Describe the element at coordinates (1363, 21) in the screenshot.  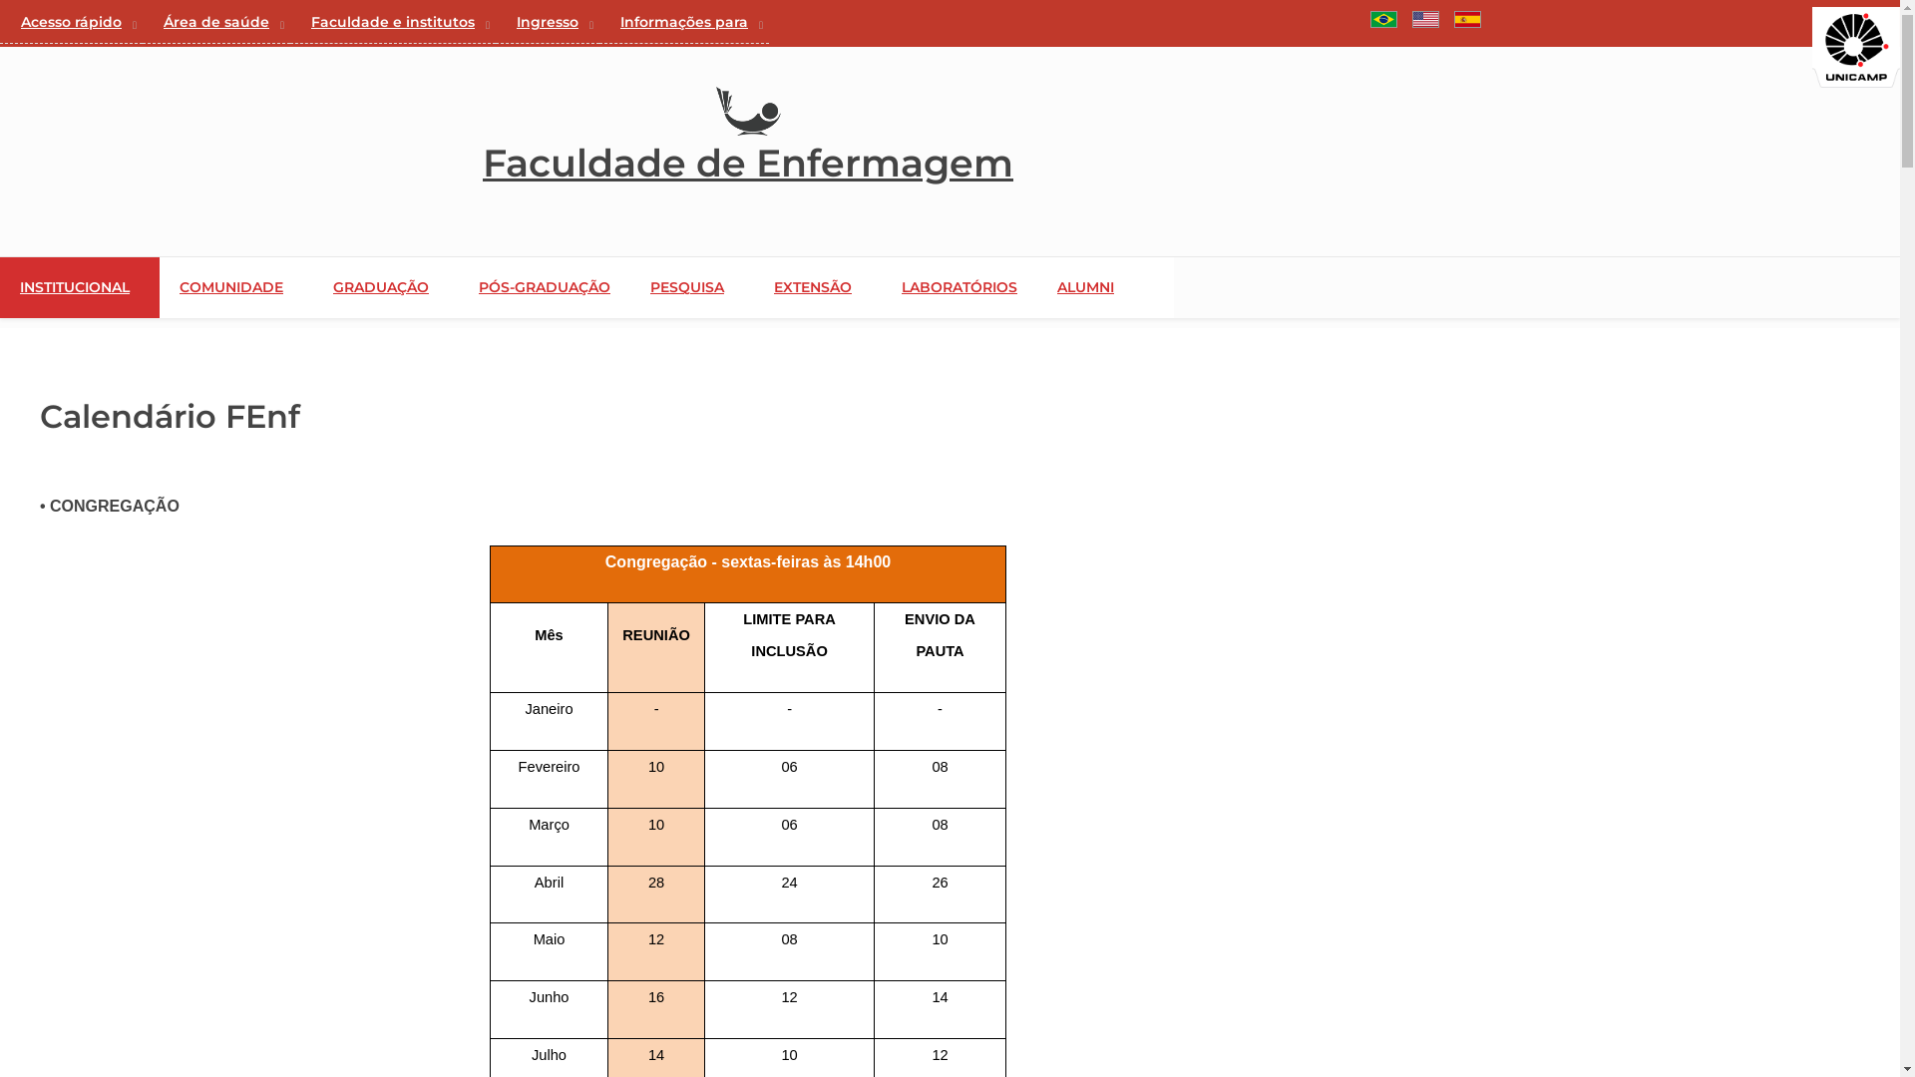
I see `Buscar/Search` at that location.